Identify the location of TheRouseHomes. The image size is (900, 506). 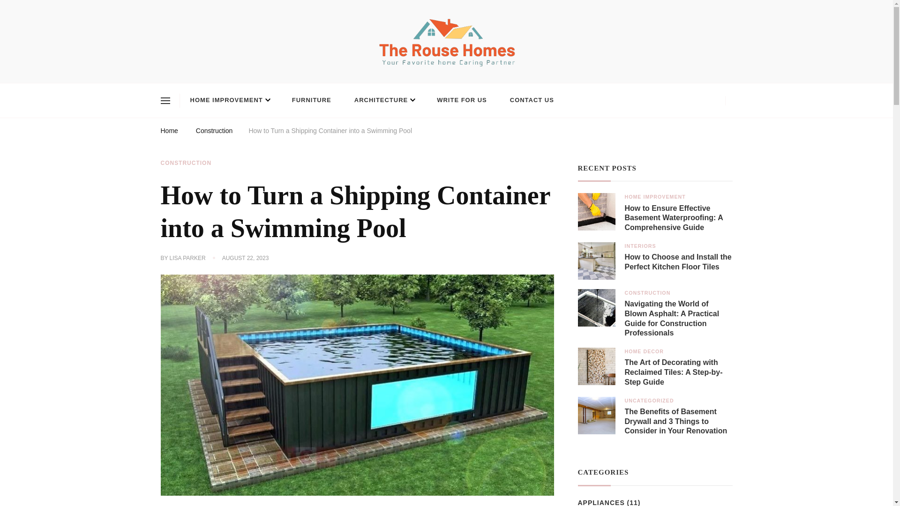
(211, 78).